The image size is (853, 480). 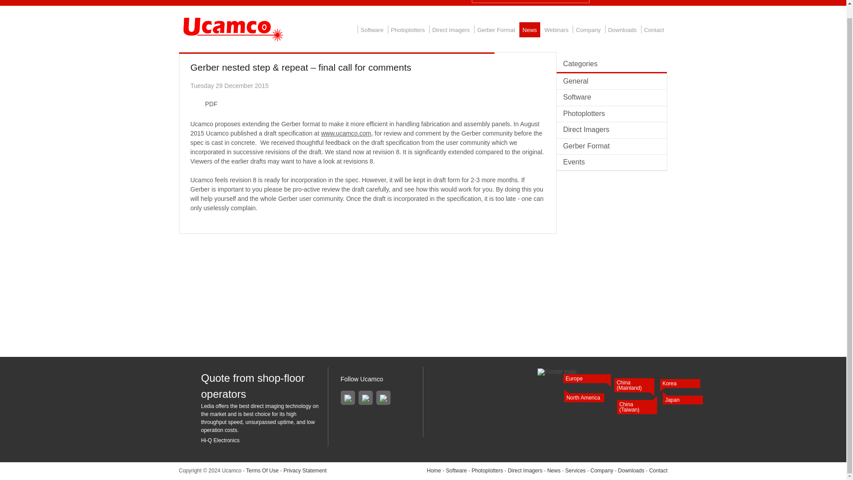 I want to click on News, so click(x=530, y=29).